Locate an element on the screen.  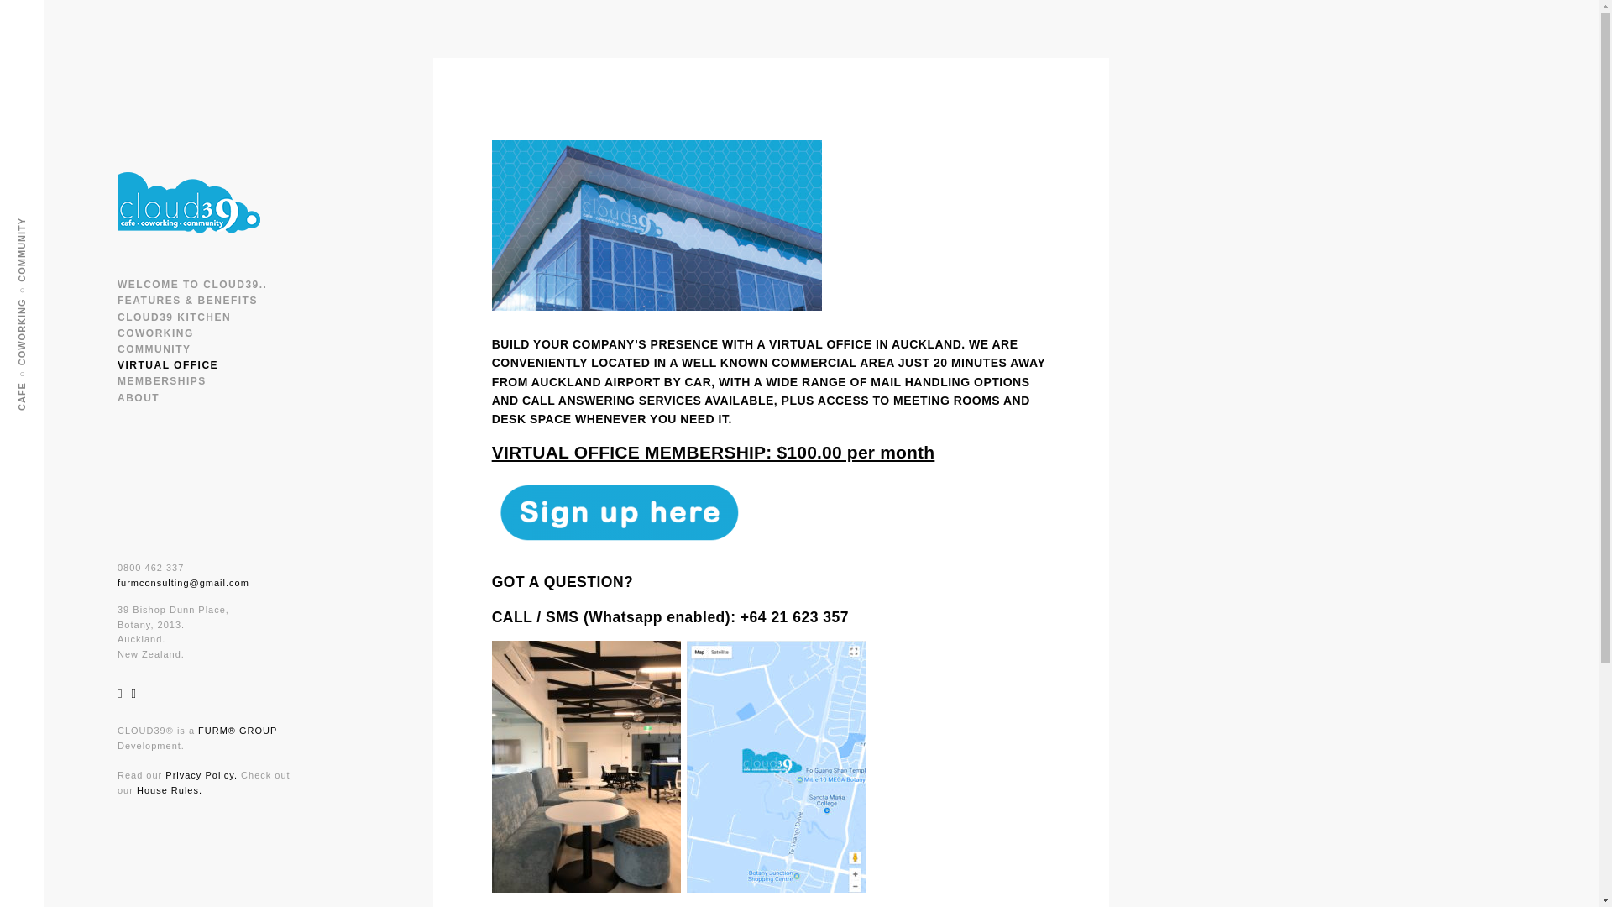
House Rules. is located at coordinates (170, 790).